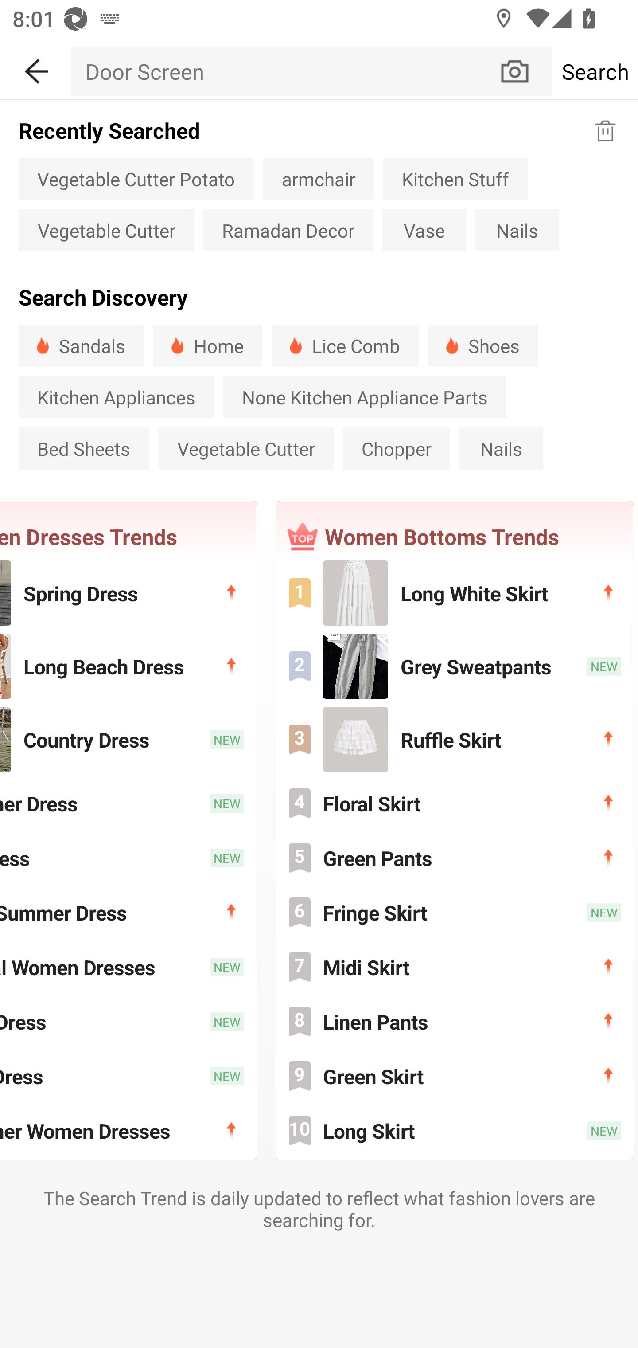 This screenshot has height=1348, width=638. What do you see at coordinates (128, 913) in the screenshot?
I see `Long Summer Dress` at bounding box center [128, 913].